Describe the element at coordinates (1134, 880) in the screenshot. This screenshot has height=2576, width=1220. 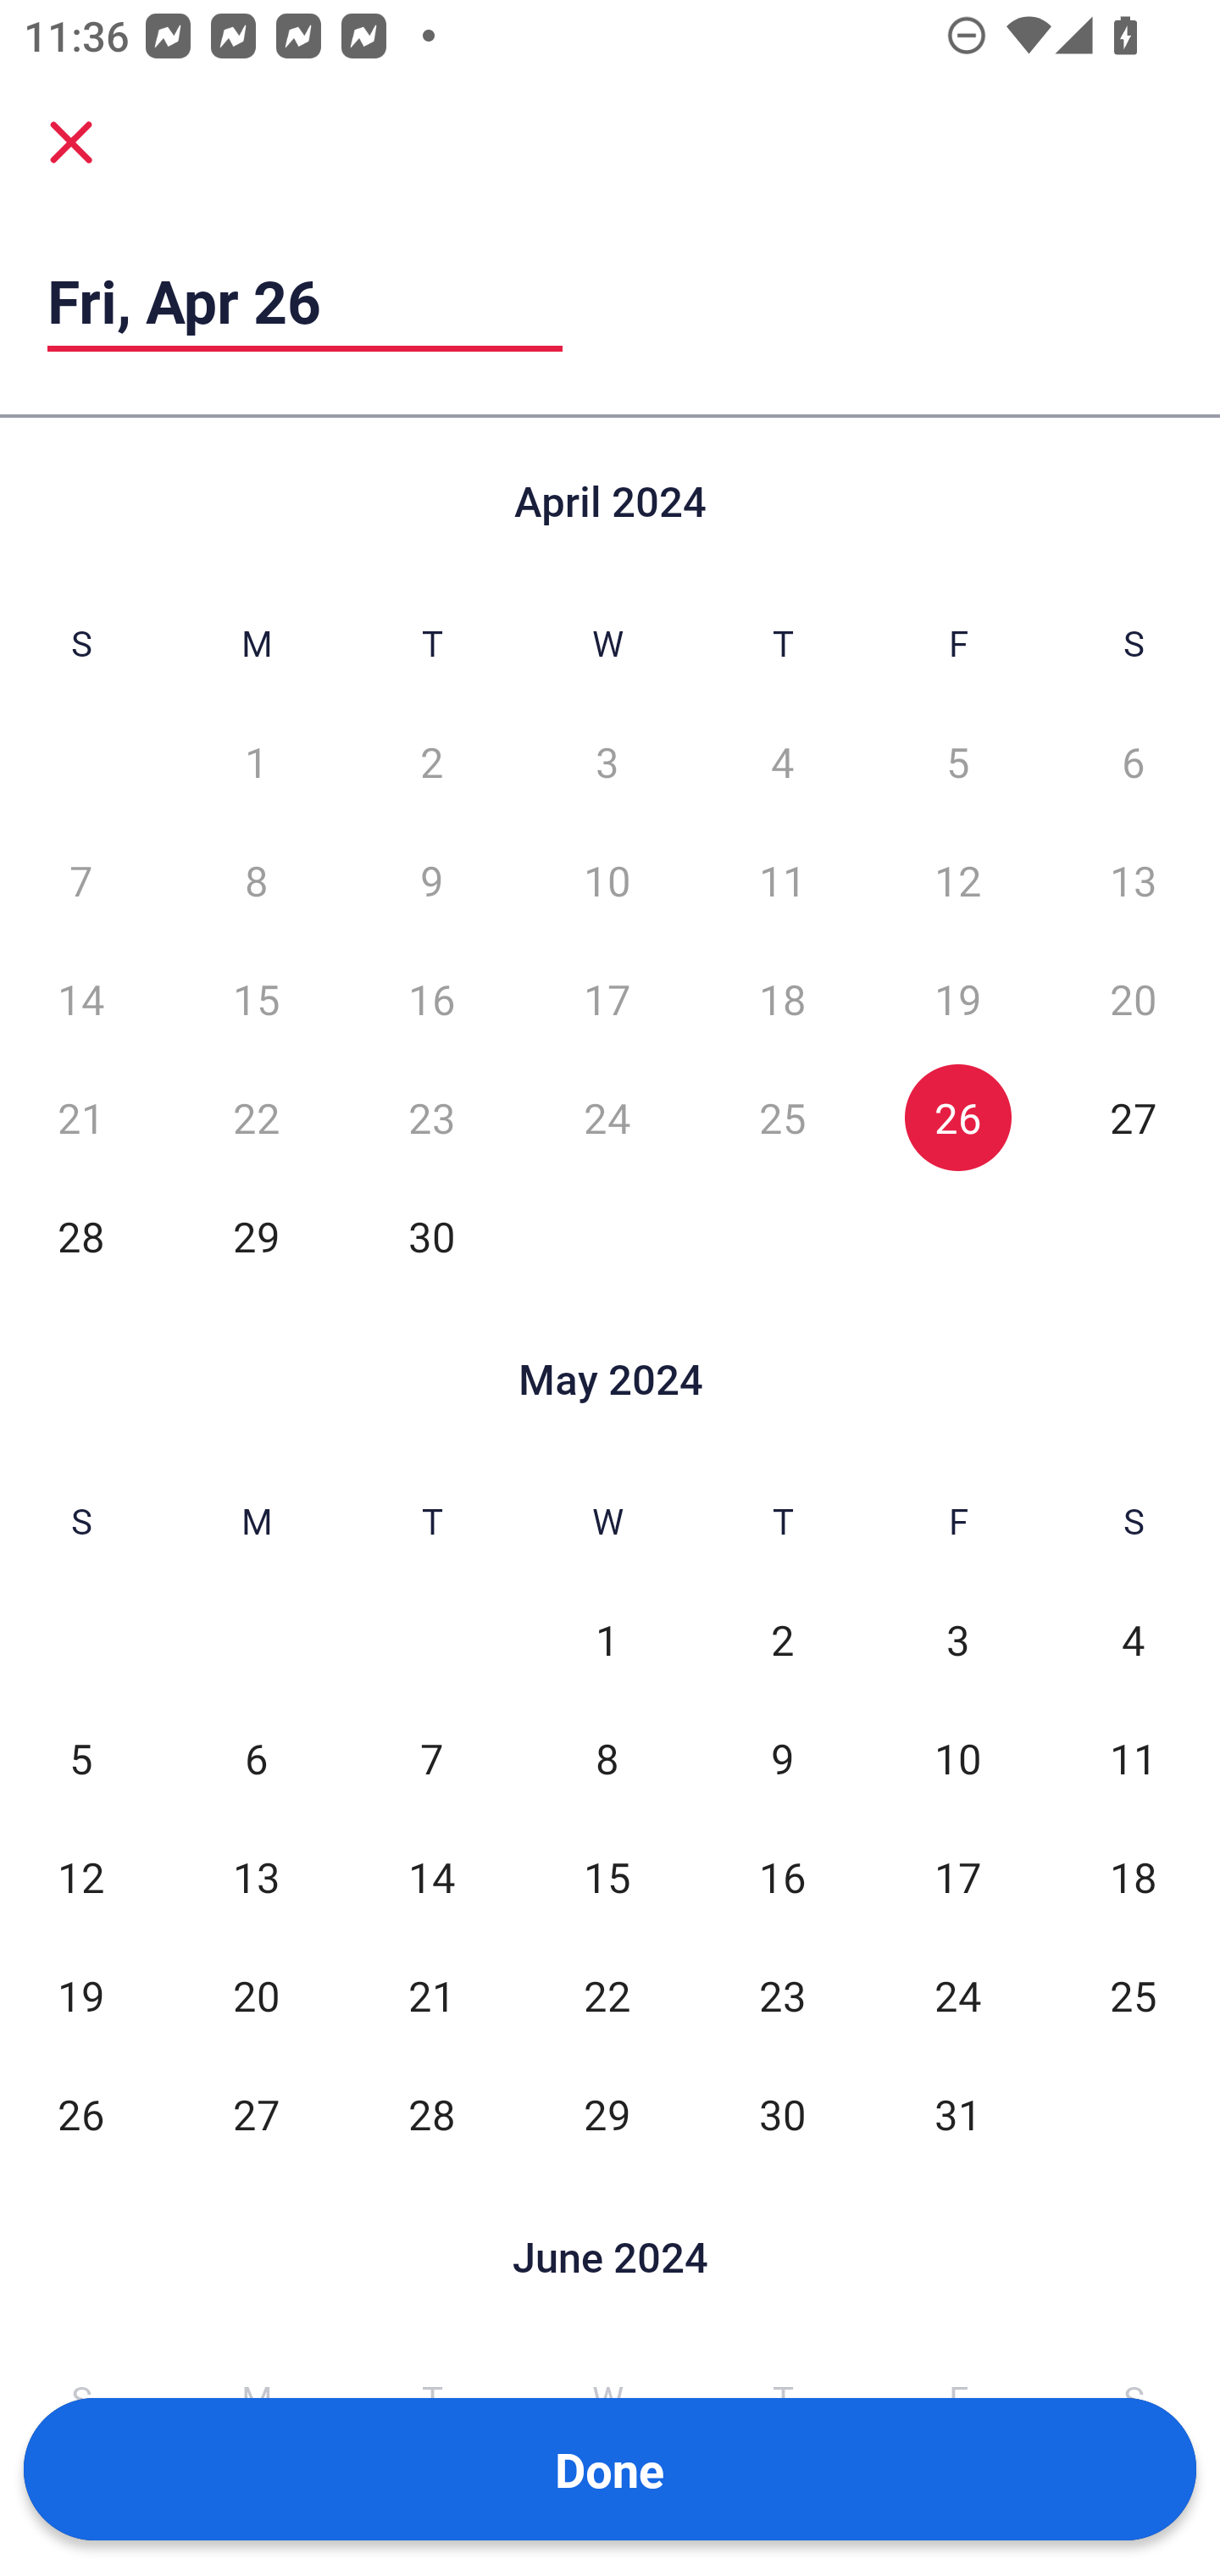
I see `13 Sat, Apr 13, Not Selected` at that location.